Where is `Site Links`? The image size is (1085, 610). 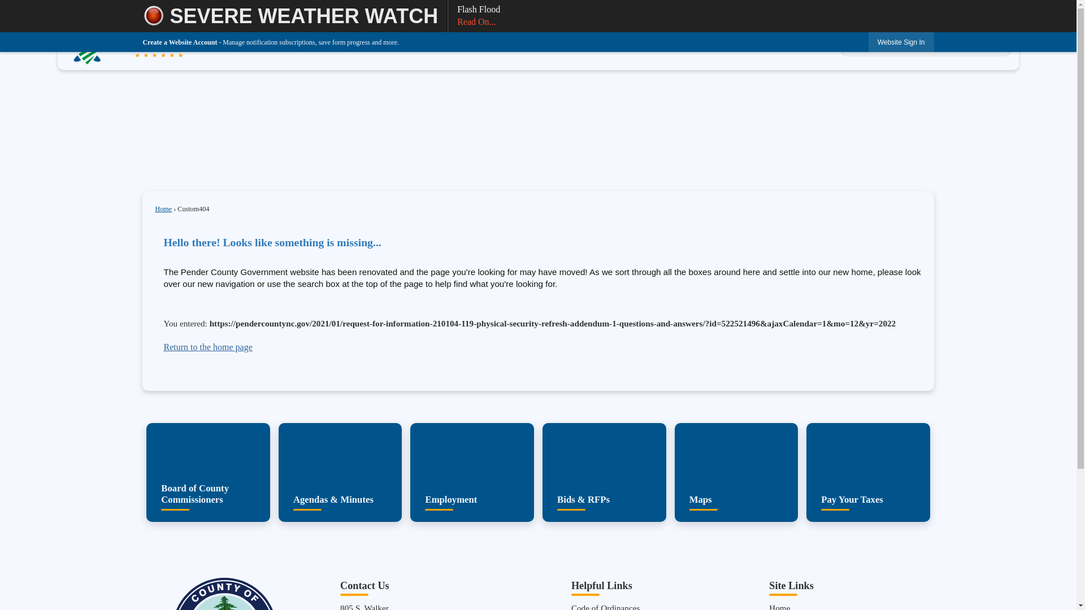 Site Links is located at coordinates (791, 585).